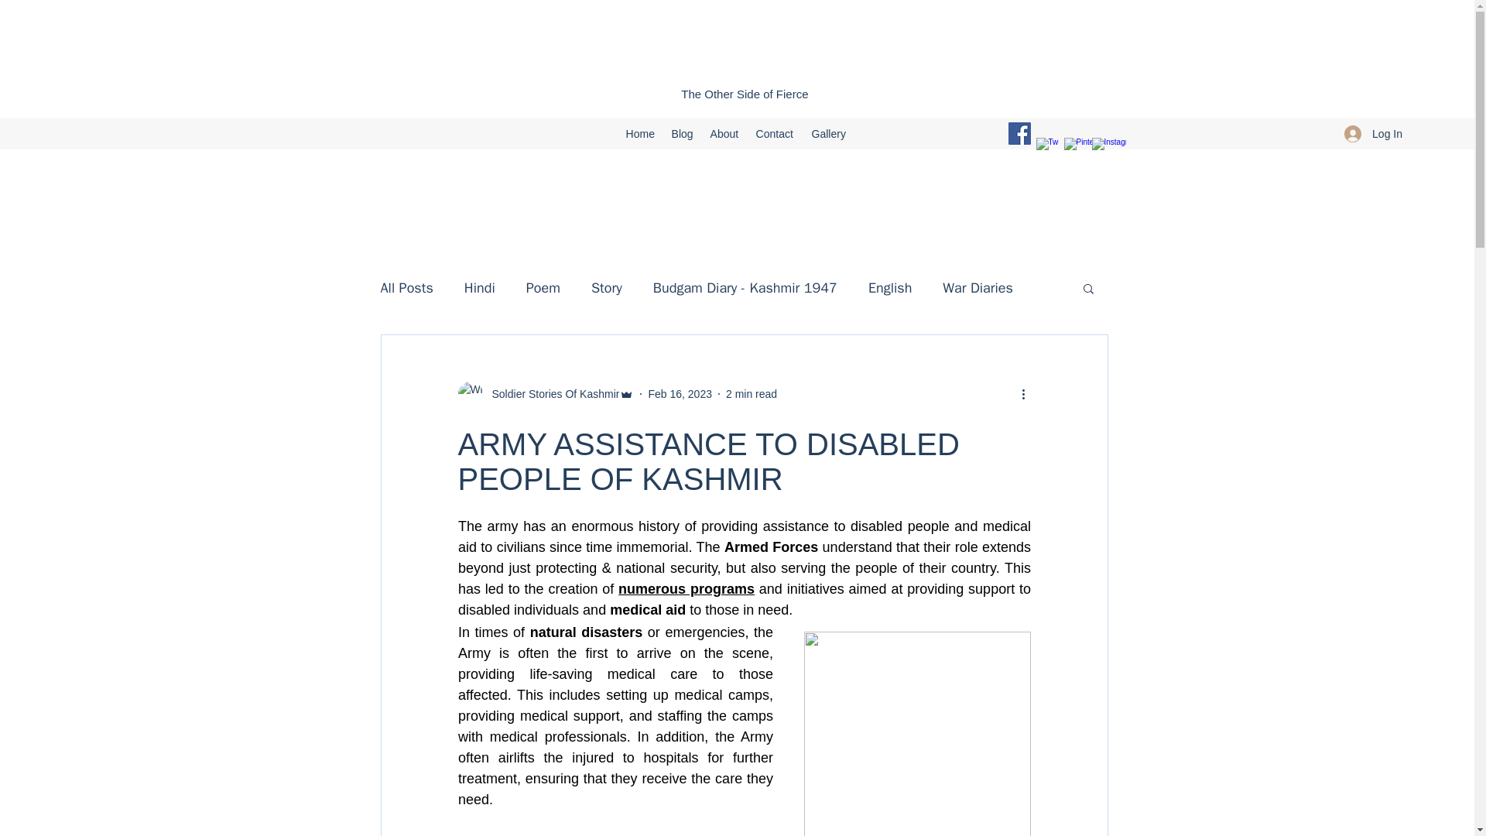 The height and width of the screenshot is (836, 1486). Describe the element at coordinates (745, 288) in the screenshot. I see `Budgam Diary - Kashmir 1947` at that location.